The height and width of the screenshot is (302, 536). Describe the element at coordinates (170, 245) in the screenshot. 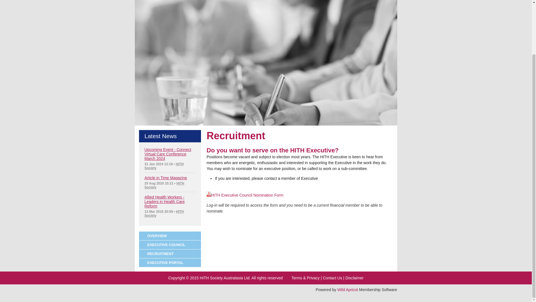

I see `EXECUTIVE COUNCIL` at that location.